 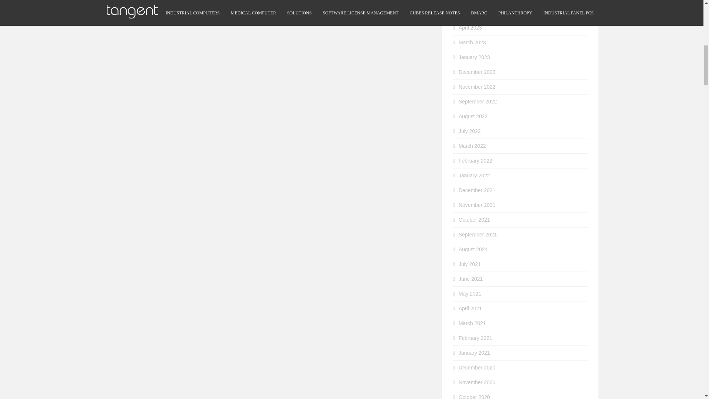 What do you see at coordinates (470, 13) in the screenshot?
I see `May 2023` at bounding box center [470, 13].